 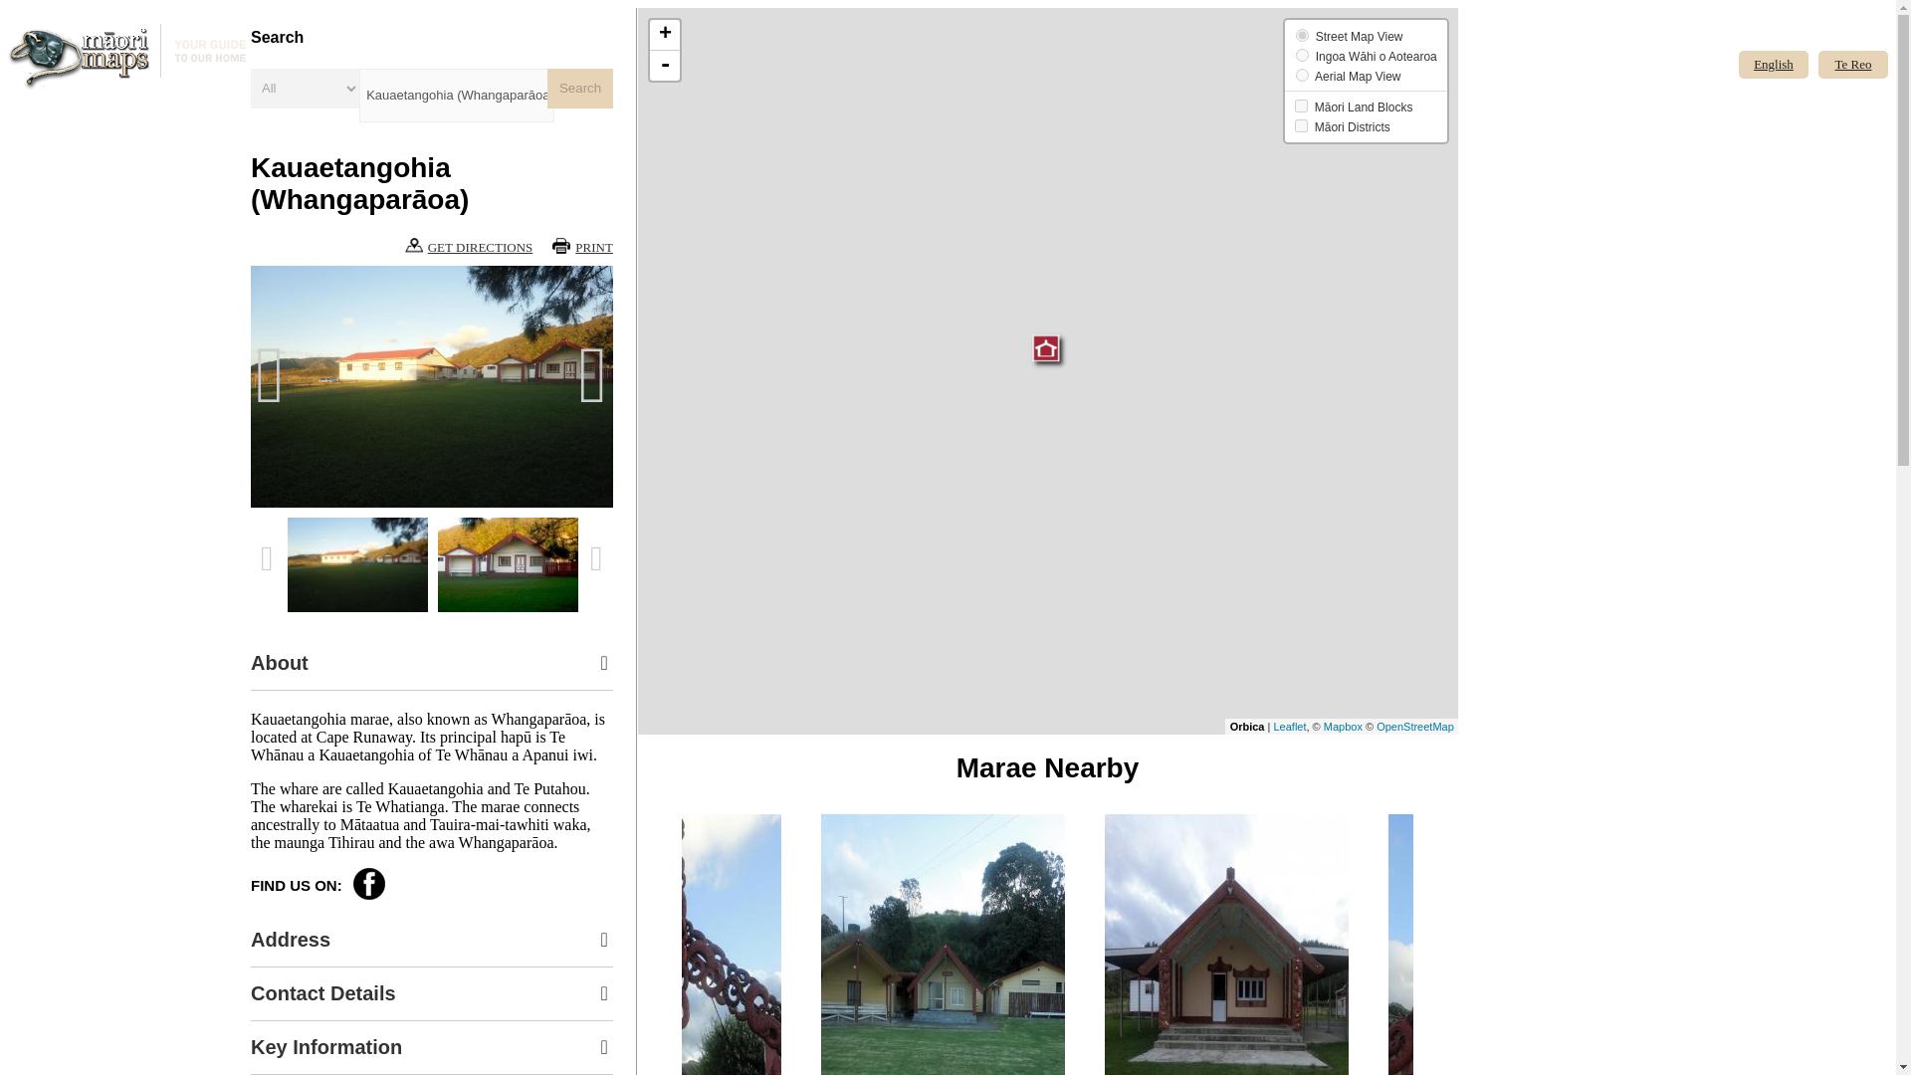 What do you see at coordinates (128, 60) in the screenshot?
I see `Home` at bounding box center [128, 60].